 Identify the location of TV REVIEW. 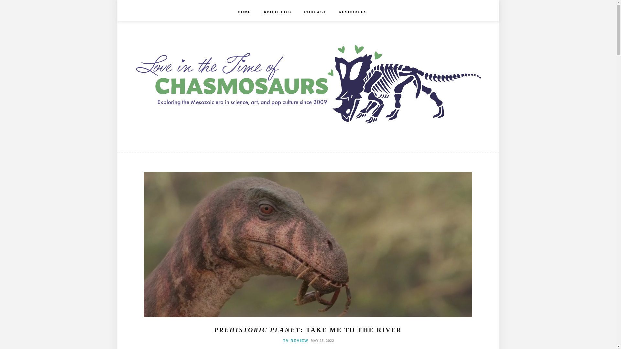
(296, 340).